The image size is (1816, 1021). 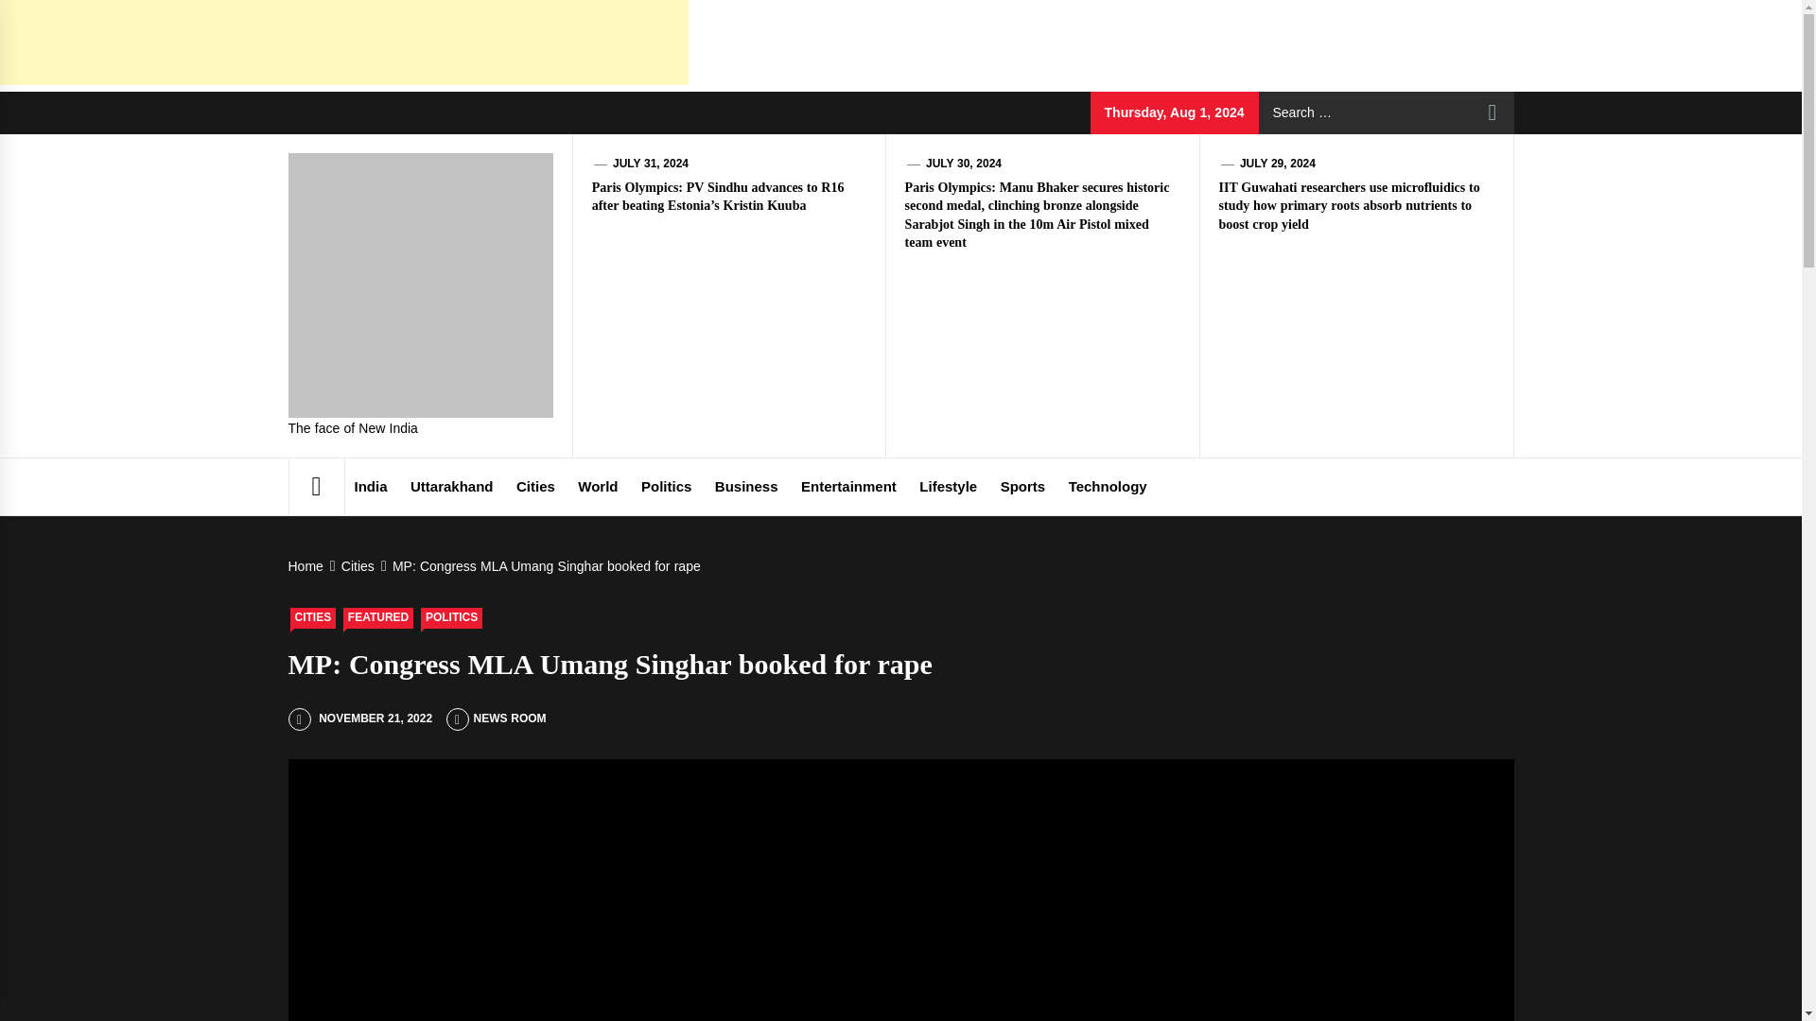 What do you see at coordinates (535, 486) in the screenshot?
I see `Cities` at bounding box center [535, 486].